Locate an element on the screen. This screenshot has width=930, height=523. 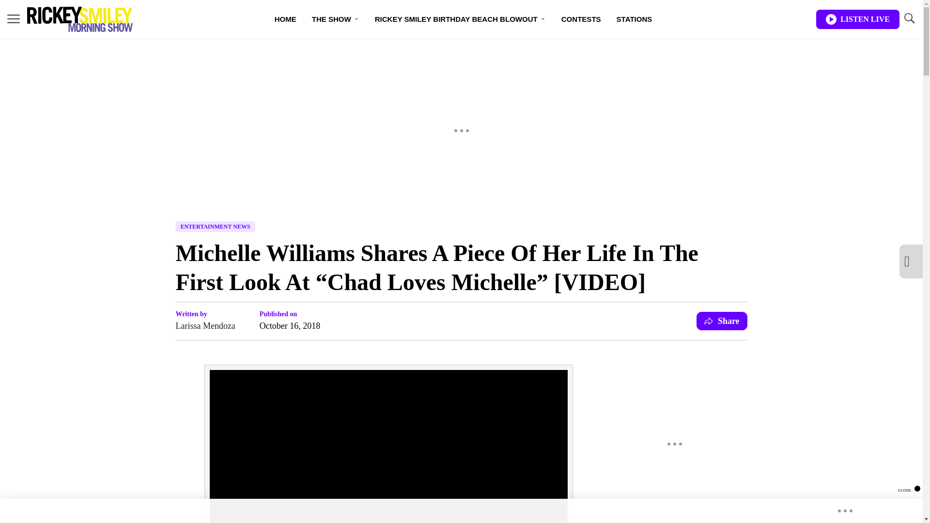
TOGGLE SEARCH is located at coordinates (909, 19).